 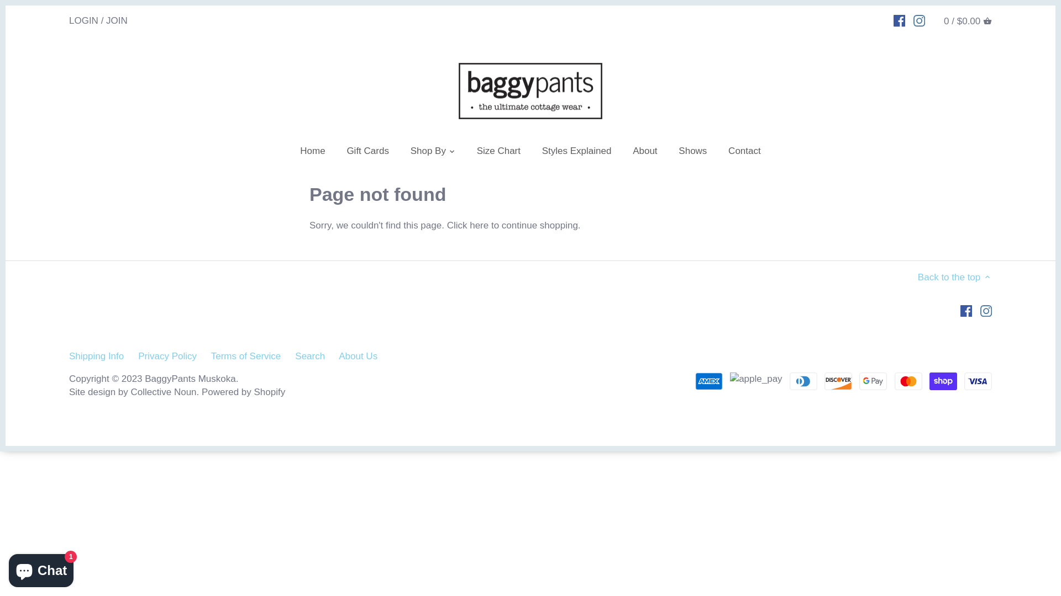 What do you see at coordinates (955, 277) in the screenshot?
I see `Back to the top` at bounding box center [955, 277].